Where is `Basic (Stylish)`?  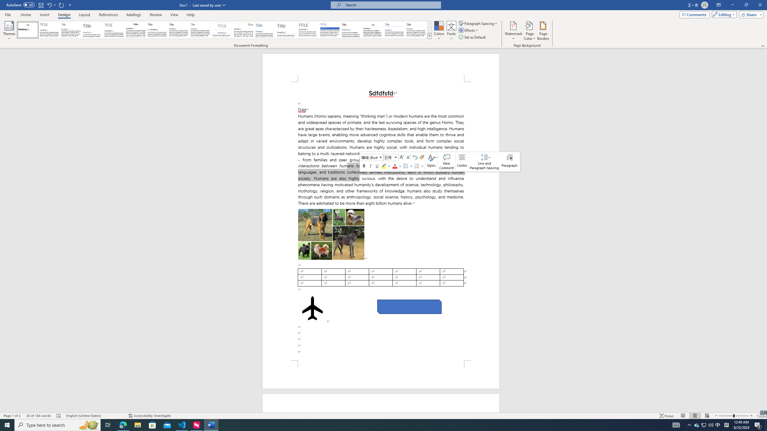 Basic (Stylish) is located at coordinates (93, 30).